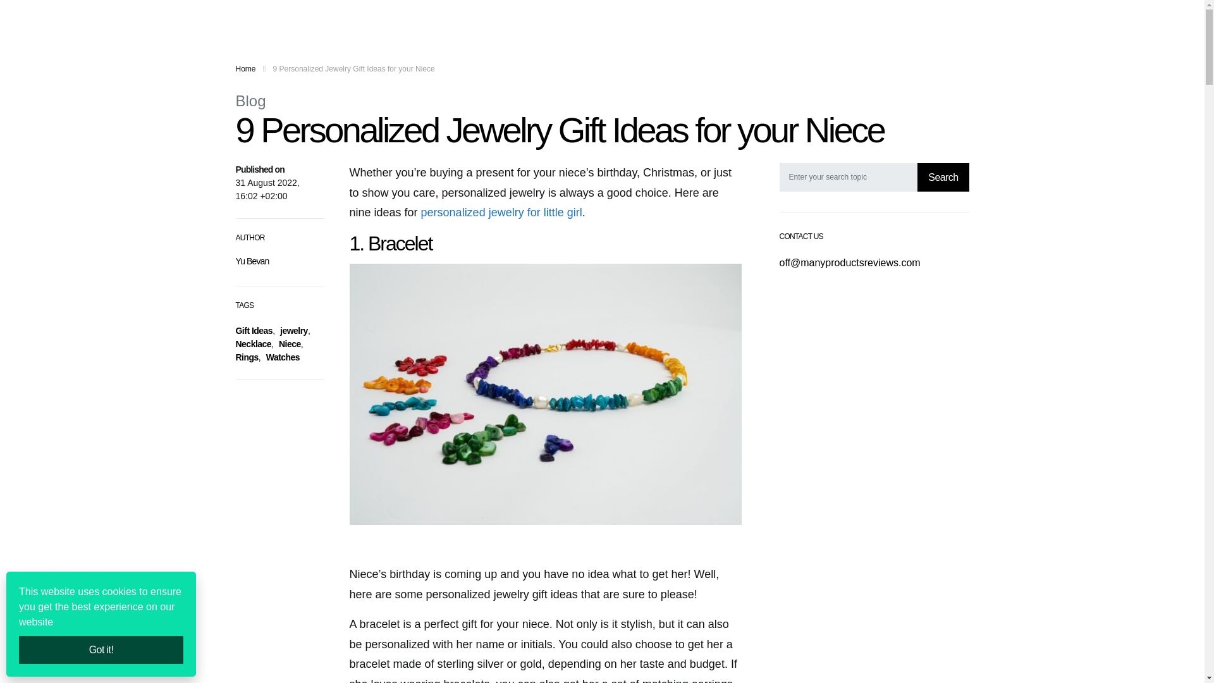 The image size is (1214, 683). What do you see at coordinates (250, 100) in the screenshot?
I see `Blog` at bounding box center [250, 100].